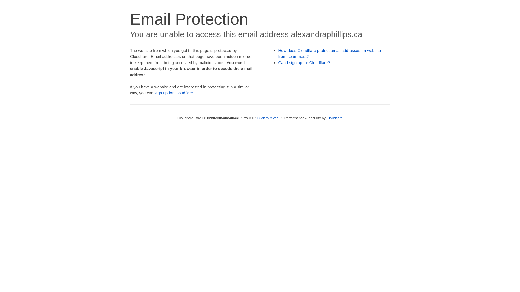 The image size is (520, 292). Describe the element at coordinates (268, 118) in the screenshot. I see `Click to reveal` at that location.